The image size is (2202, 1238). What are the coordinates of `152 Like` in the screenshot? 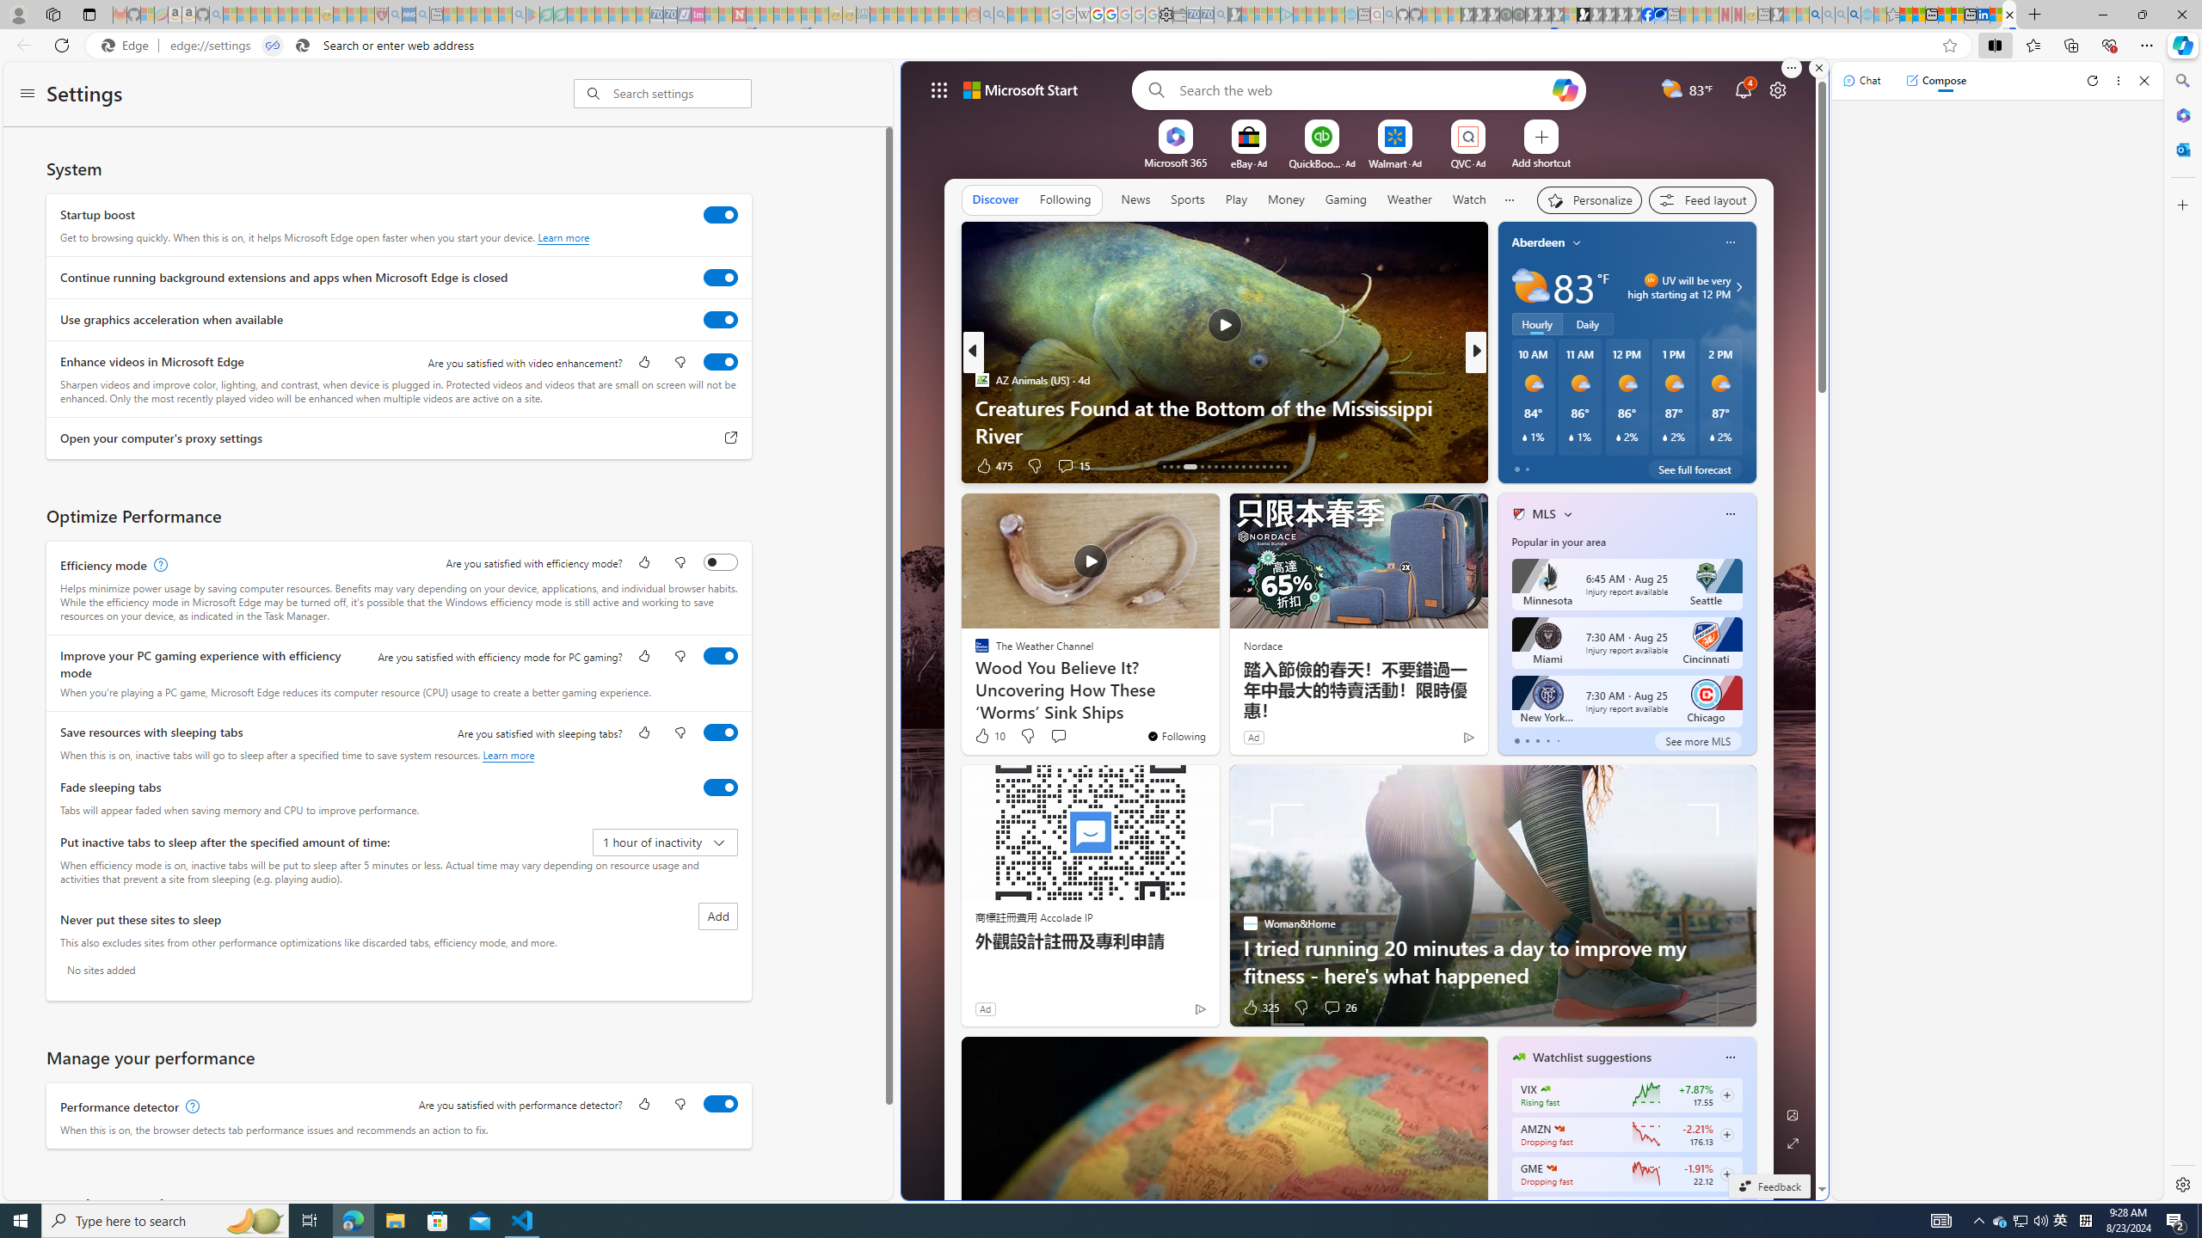 It's located at (1523, 465).